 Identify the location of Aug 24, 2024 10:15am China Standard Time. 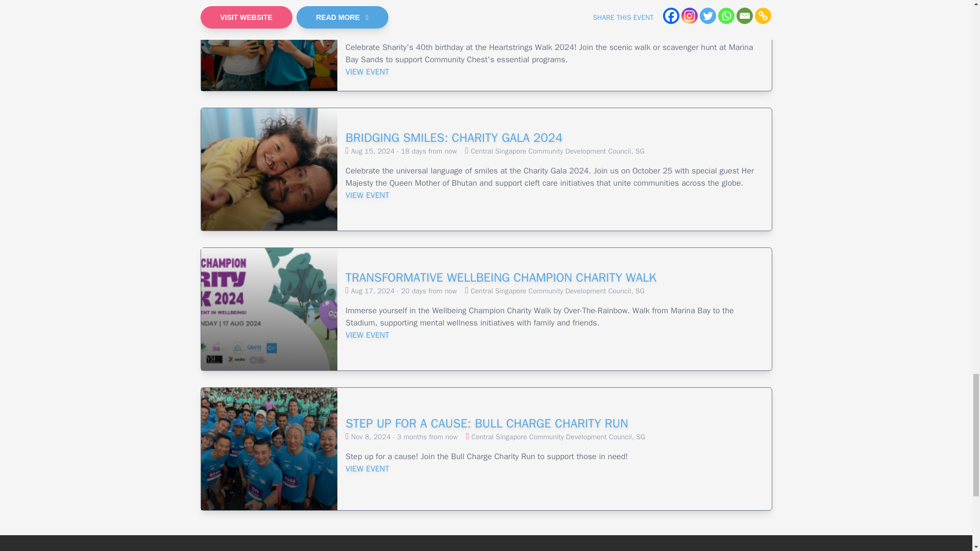
(404, 28).